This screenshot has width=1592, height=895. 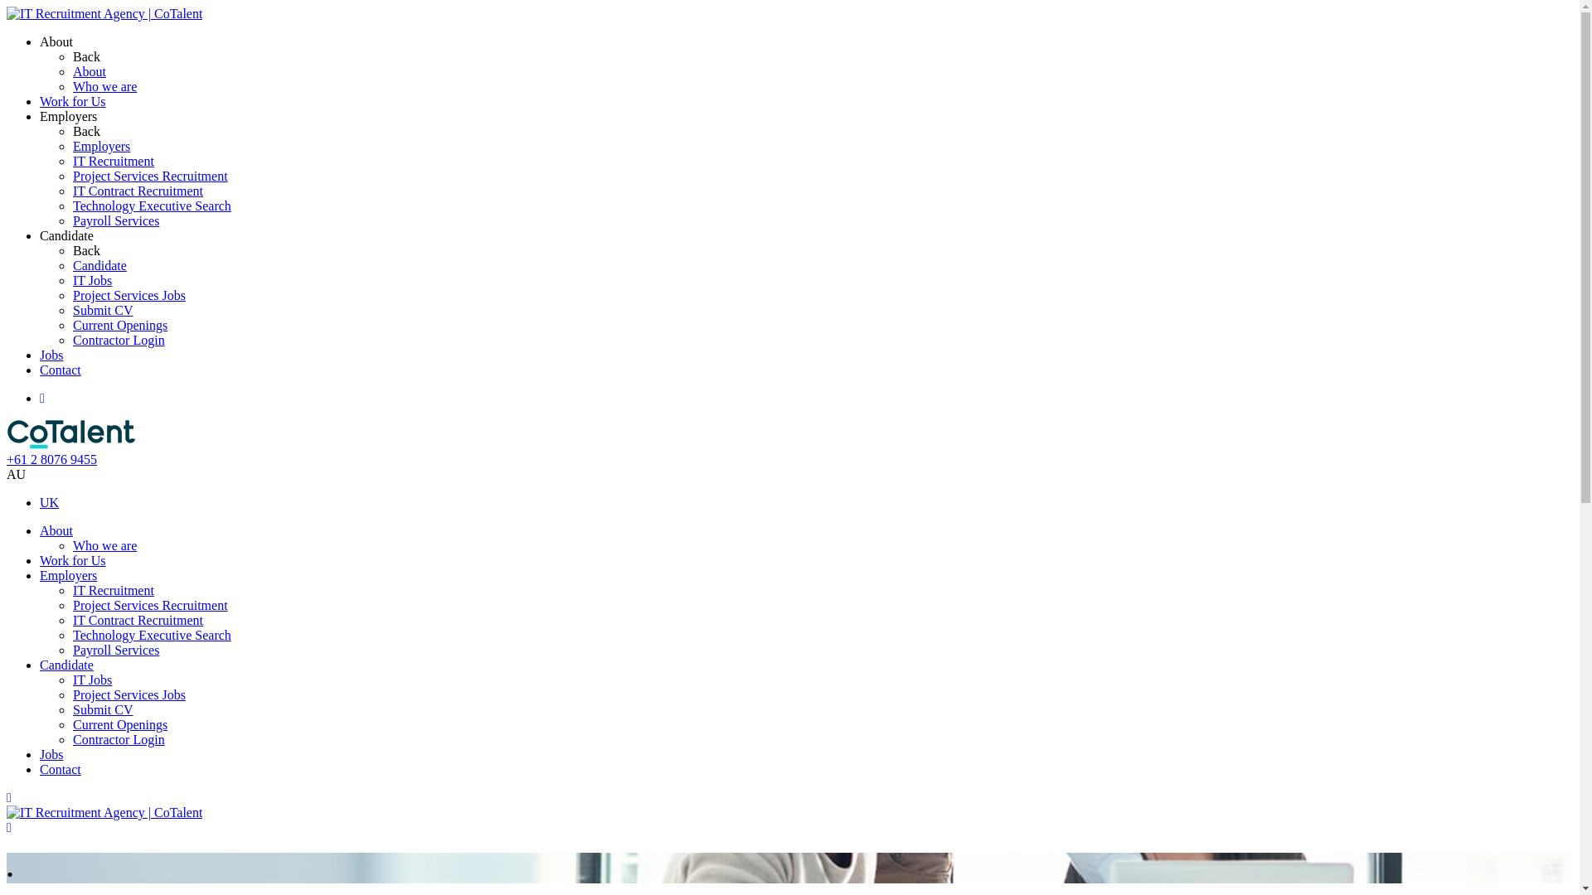 I want to click on Contact, so click(x=61, y=370).